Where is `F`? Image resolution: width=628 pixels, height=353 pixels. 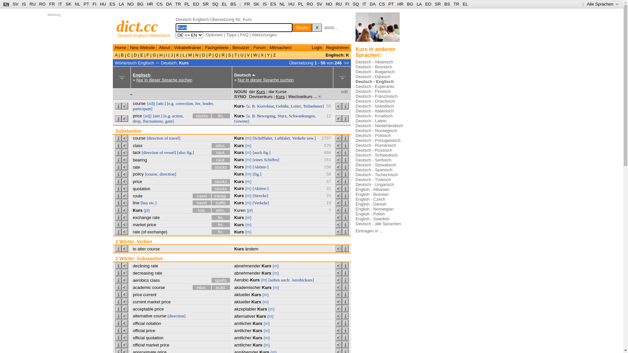 F is located at coordinates (148, 55).